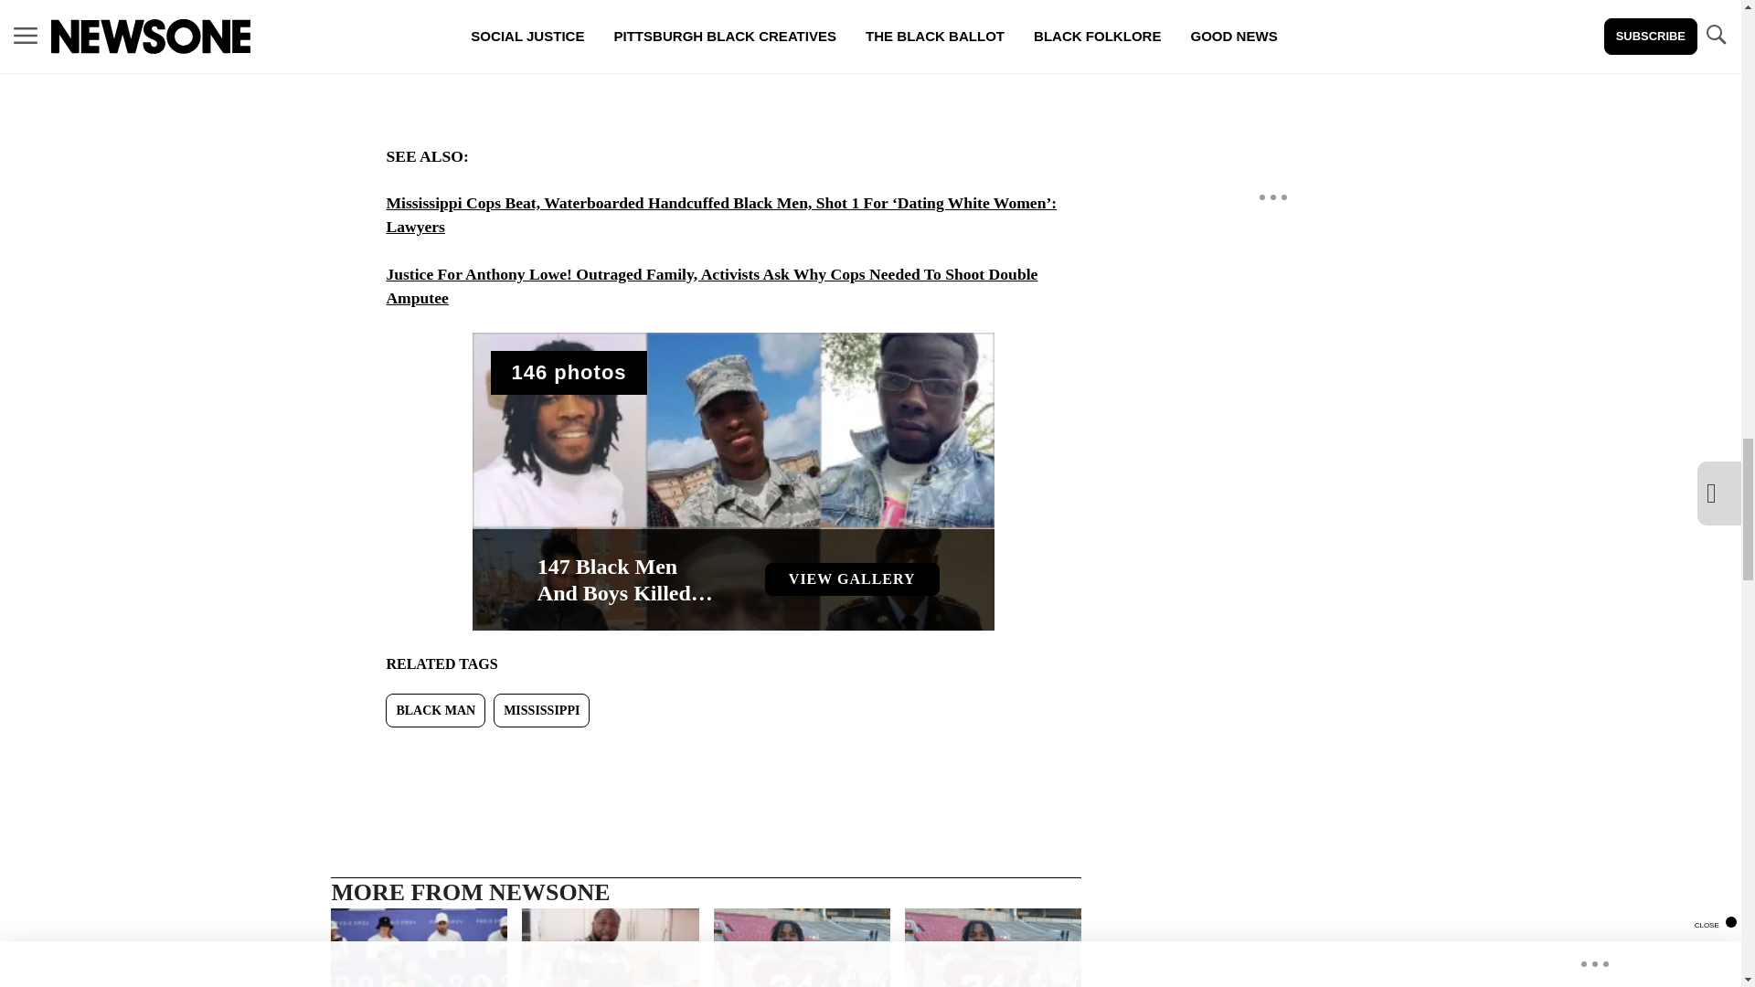 The image size is (1755, 987). What do you see at coordinates (610, 947) in the screenshot?
I see `MISSISSIPPI` at bounding box center [610, 947].